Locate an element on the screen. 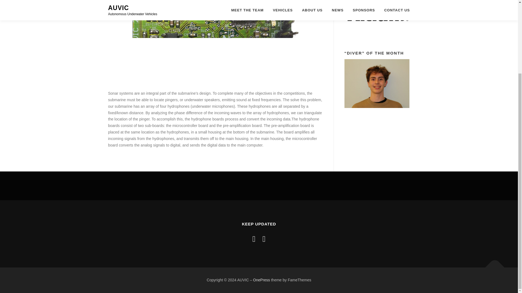 The height and width of the screenshot is (293, 522). Back To Top is located at coordinates (492, 265).